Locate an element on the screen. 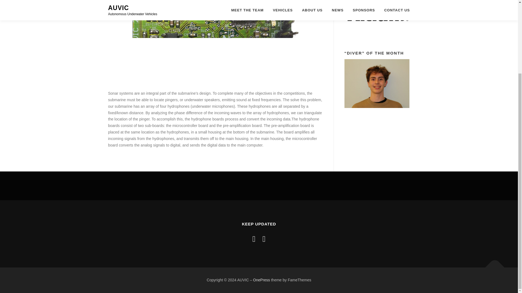 The height and width of the screenshot is (293, 522). Back To Top is located at coordinates (492, 265).